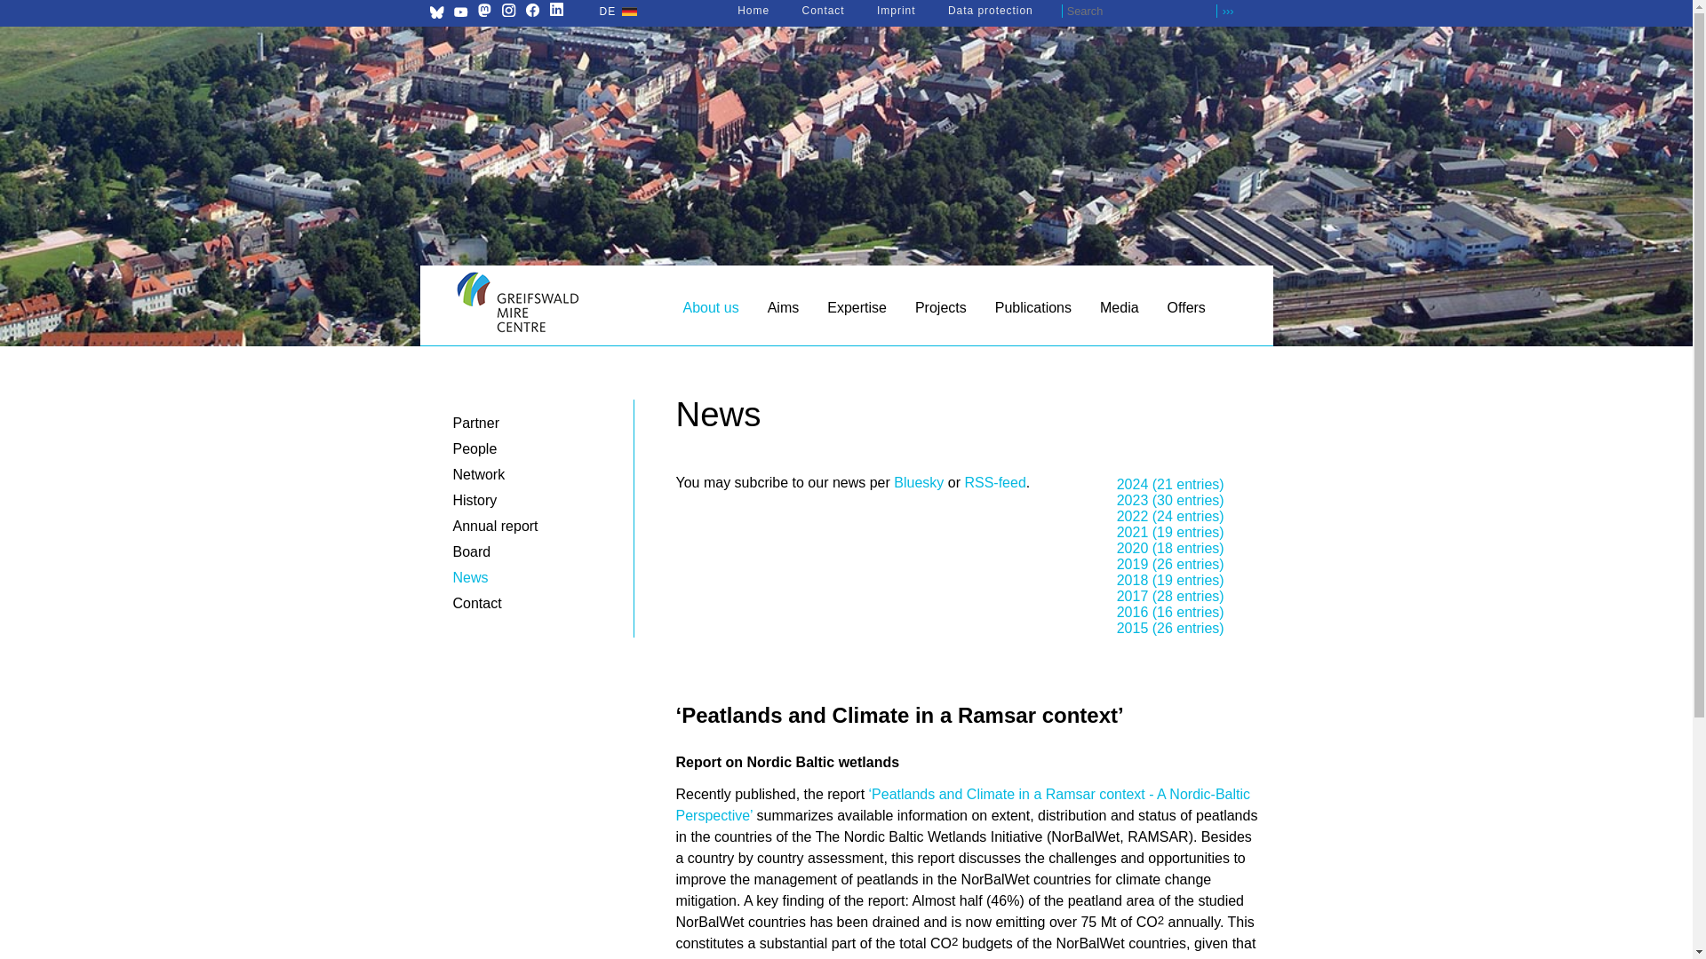 The height and width of the screenshot is (959, 1706). What do you see at coordinates (483, 12) in the screenshot?
I see `GMC on Mastodon` at bounding box center [483, 12].